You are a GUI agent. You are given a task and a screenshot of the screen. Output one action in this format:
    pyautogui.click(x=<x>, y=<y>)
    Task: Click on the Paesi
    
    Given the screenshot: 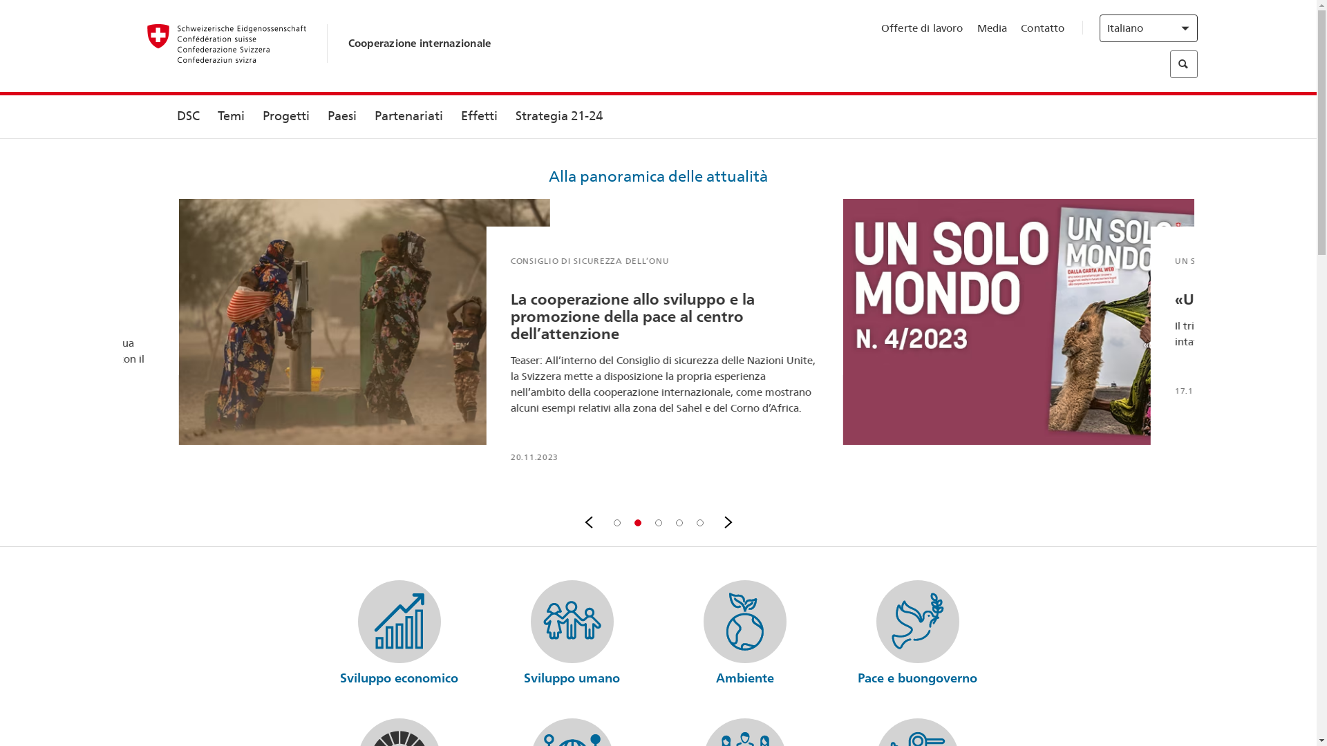 What is the action you would take?
    pyautogui.click(x=341, y=117)
    